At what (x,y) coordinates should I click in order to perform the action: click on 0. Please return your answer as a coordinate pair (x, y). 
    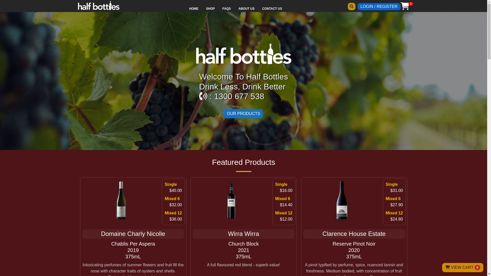
    Looking at the image, I should click on (405, 6).